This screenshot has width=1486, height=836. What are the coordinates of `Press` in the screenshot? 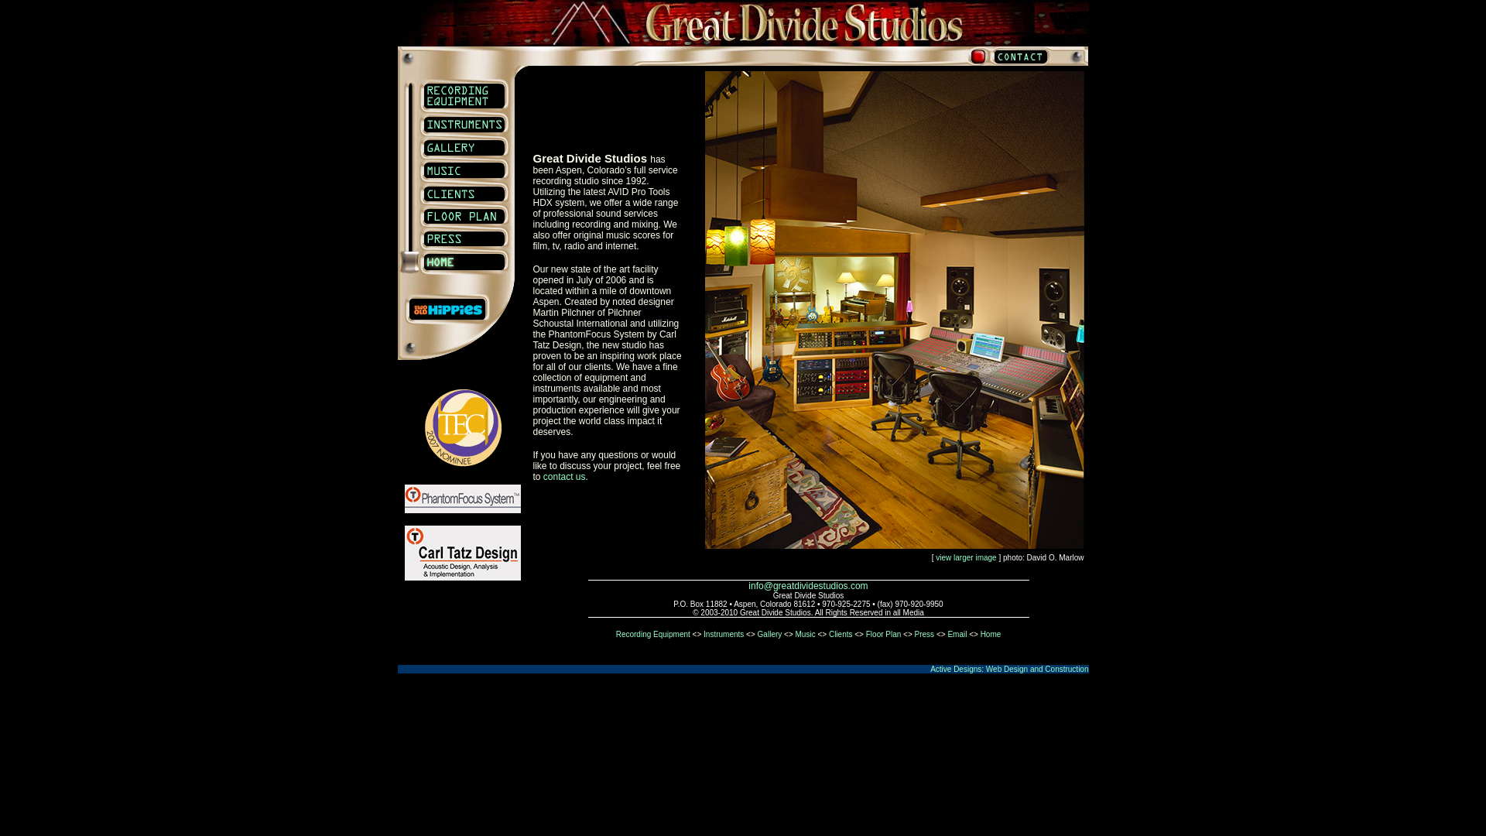 It's located at (924, 635).